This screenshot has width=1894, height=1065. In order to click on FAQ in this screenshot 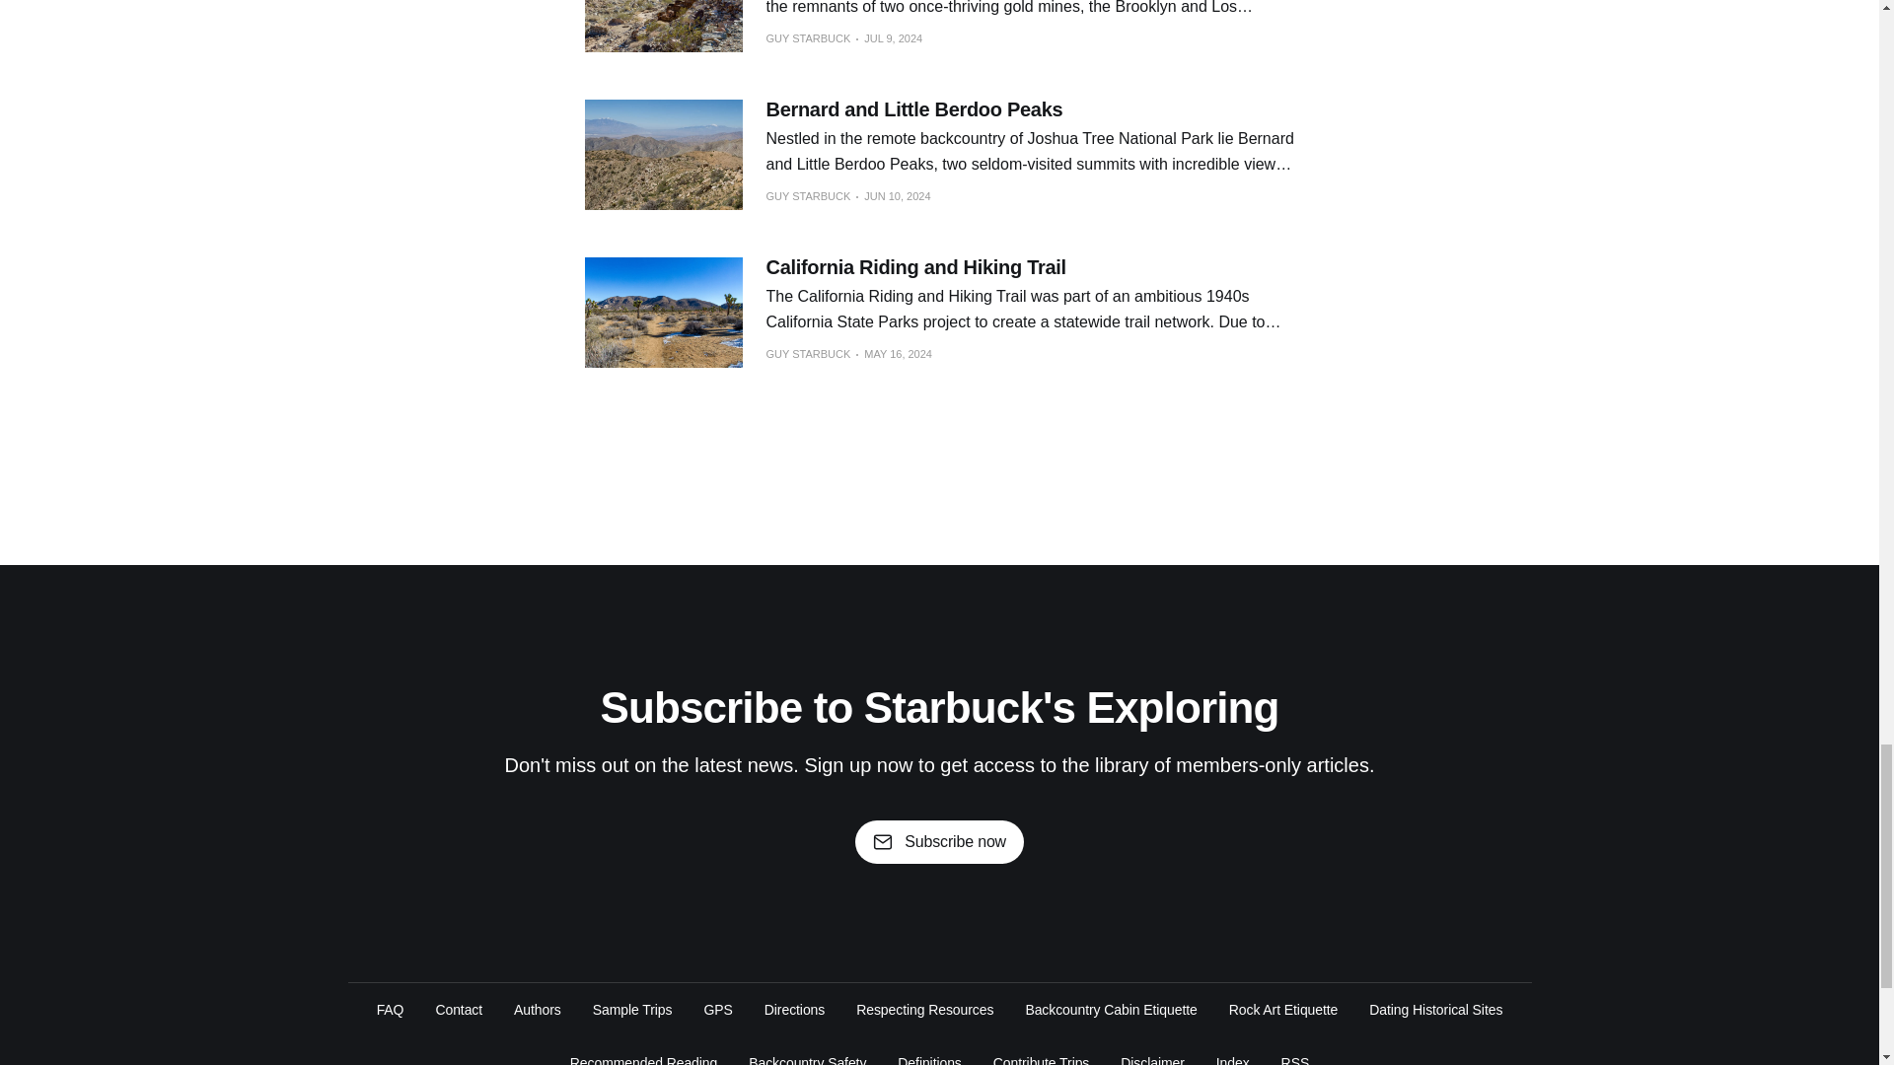, I will do `click(391, 1010)`.